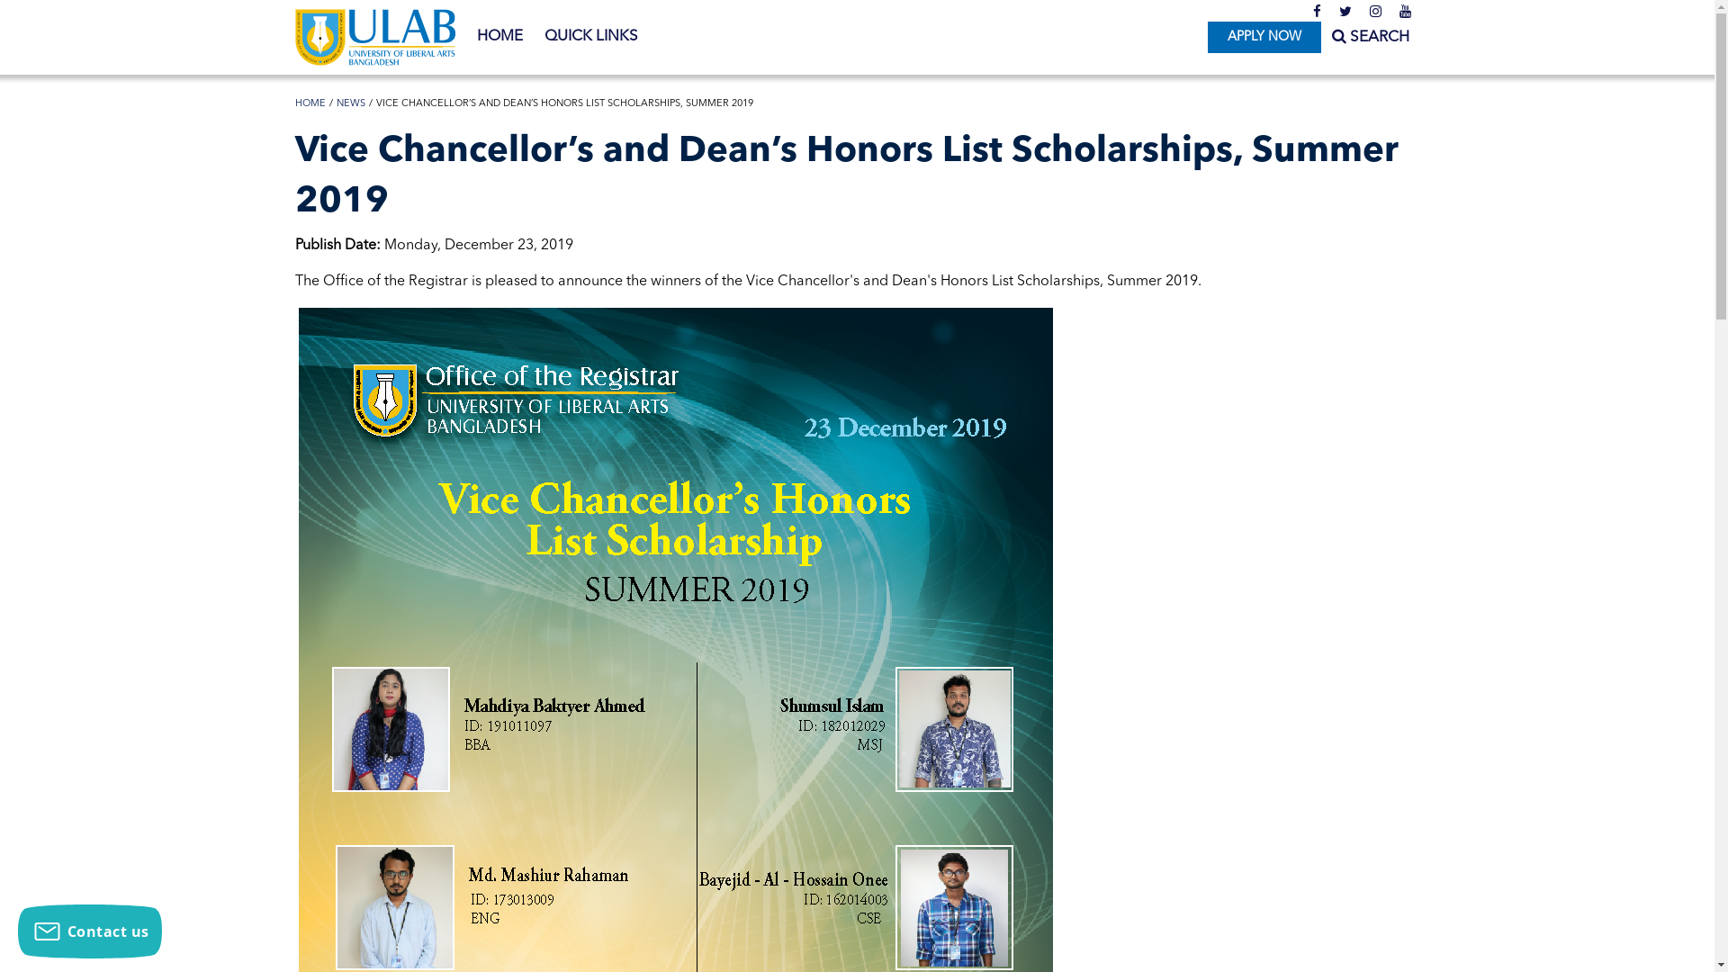  What do you see at coordinates (73, 0) in the screenshot?
I see `Skip to main content` at bounding box center [73, 0].